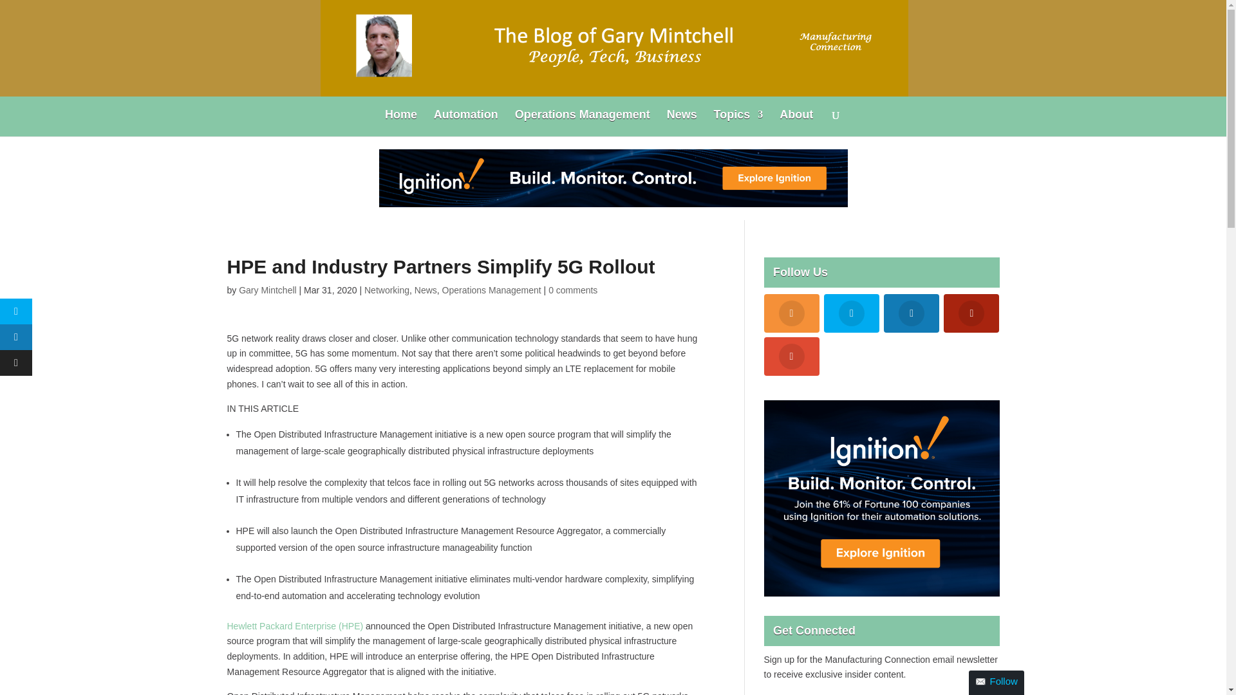 This screenshot has height=695, width=1236. What do you see at coordinates (739, 122) in the screenshot?
I see `Topics` at bounding box center [739, 122].